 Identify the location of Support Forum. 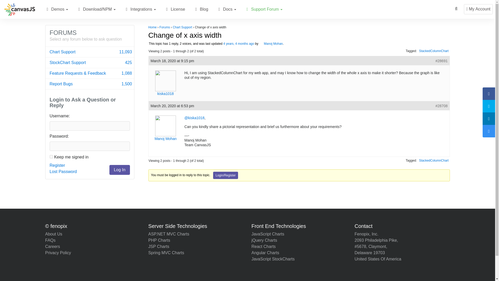
(264, 9).